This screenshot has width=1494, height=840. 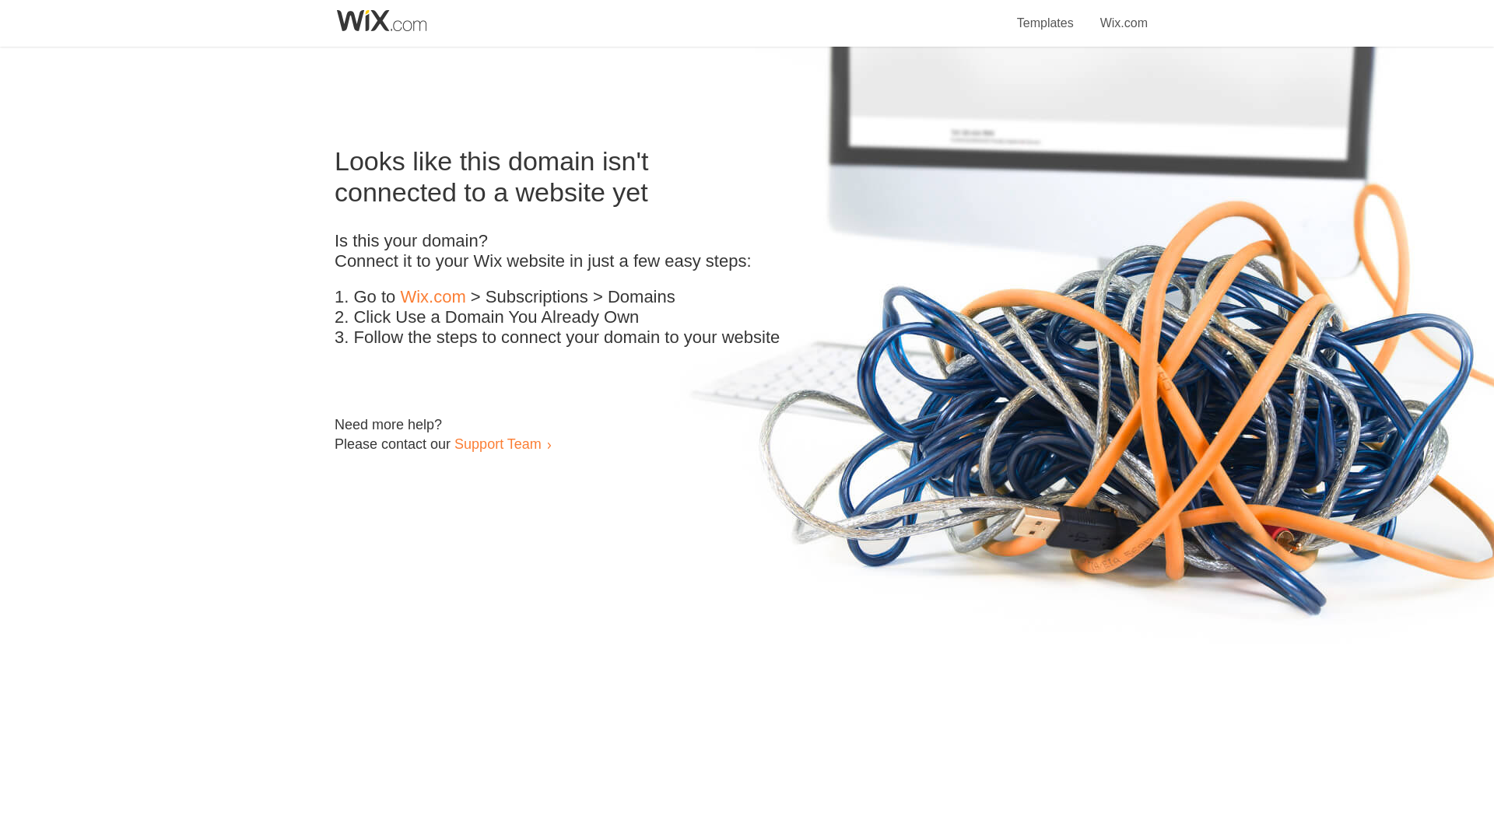 I want to click on Wix.com, so click(x=433, y=297).